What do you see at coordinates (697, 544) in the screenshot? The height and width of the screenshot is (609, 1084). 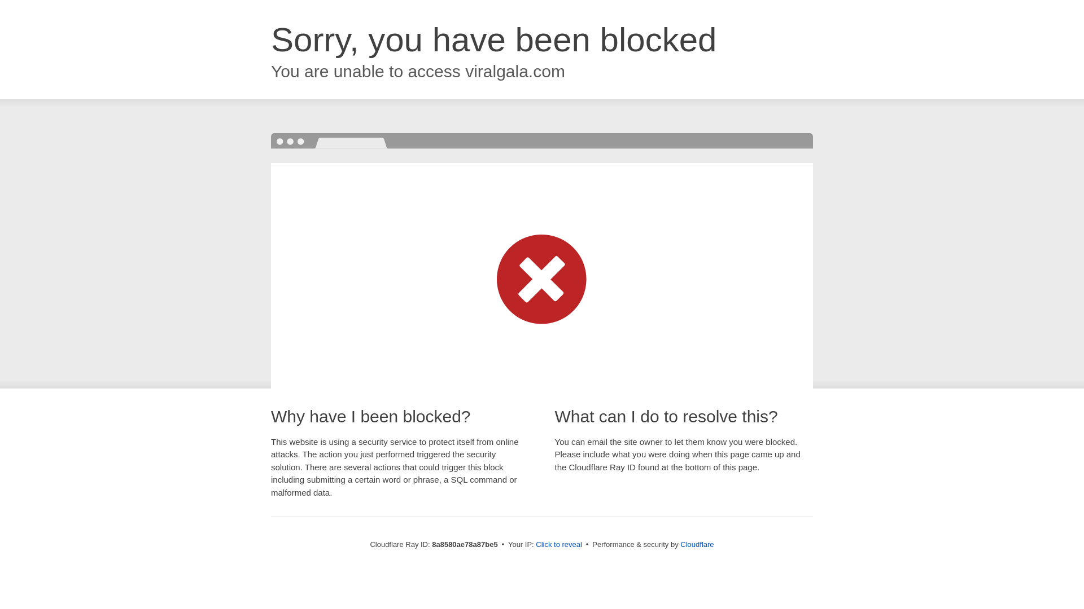 I see `Cloudflare` at bounding box center [697, 544].